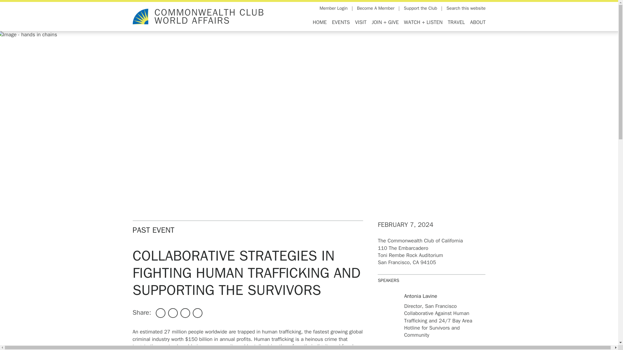 This screenshot has height=350, width=623. What do you see at coordinates (421, 8) in the screenshot?
I see `Support the Club` at bounding box center [421, 8].